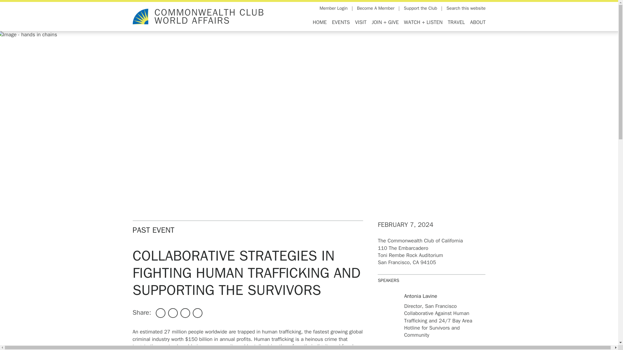 This screenshot has height=350, width=623. What do you see at coordinates (421, 8) in the screenshot?
I see `Support the Club` at bounding box center [421, 8].